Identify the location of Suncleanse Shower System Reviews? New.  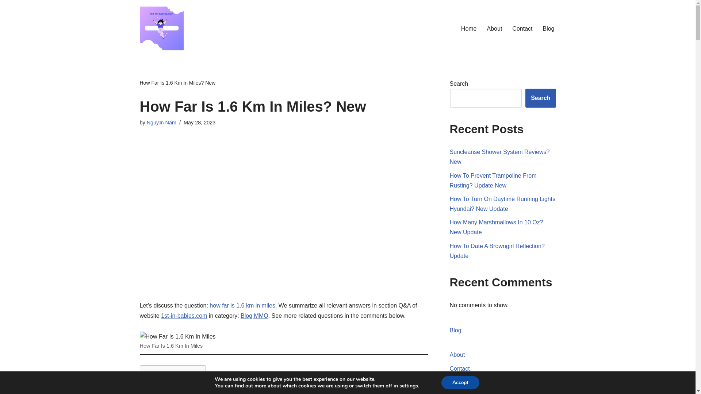
(500, 157).